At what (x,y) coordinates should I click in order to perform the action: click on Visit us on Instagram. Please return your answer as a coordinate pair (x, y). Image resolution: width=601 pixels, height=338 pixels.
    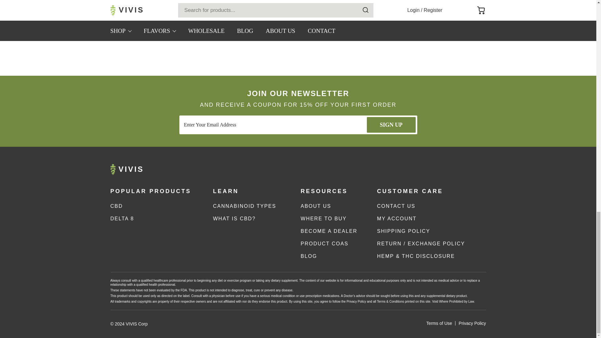
    Looking at the image, I should click on (391, 169).